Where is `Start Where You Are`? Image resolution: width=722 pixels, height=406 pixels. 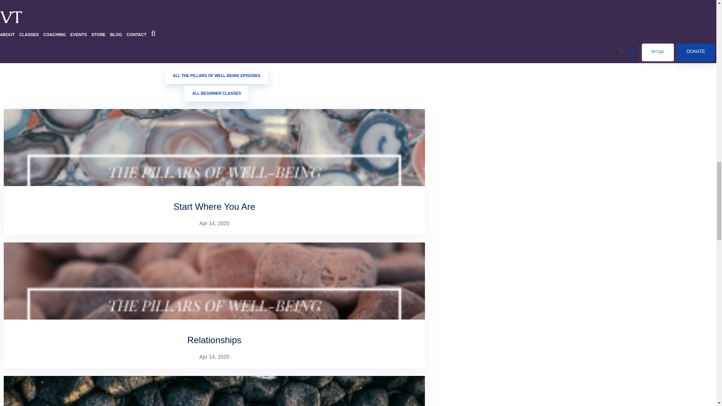 Start Where You Are is located at coordinates (214, 206).